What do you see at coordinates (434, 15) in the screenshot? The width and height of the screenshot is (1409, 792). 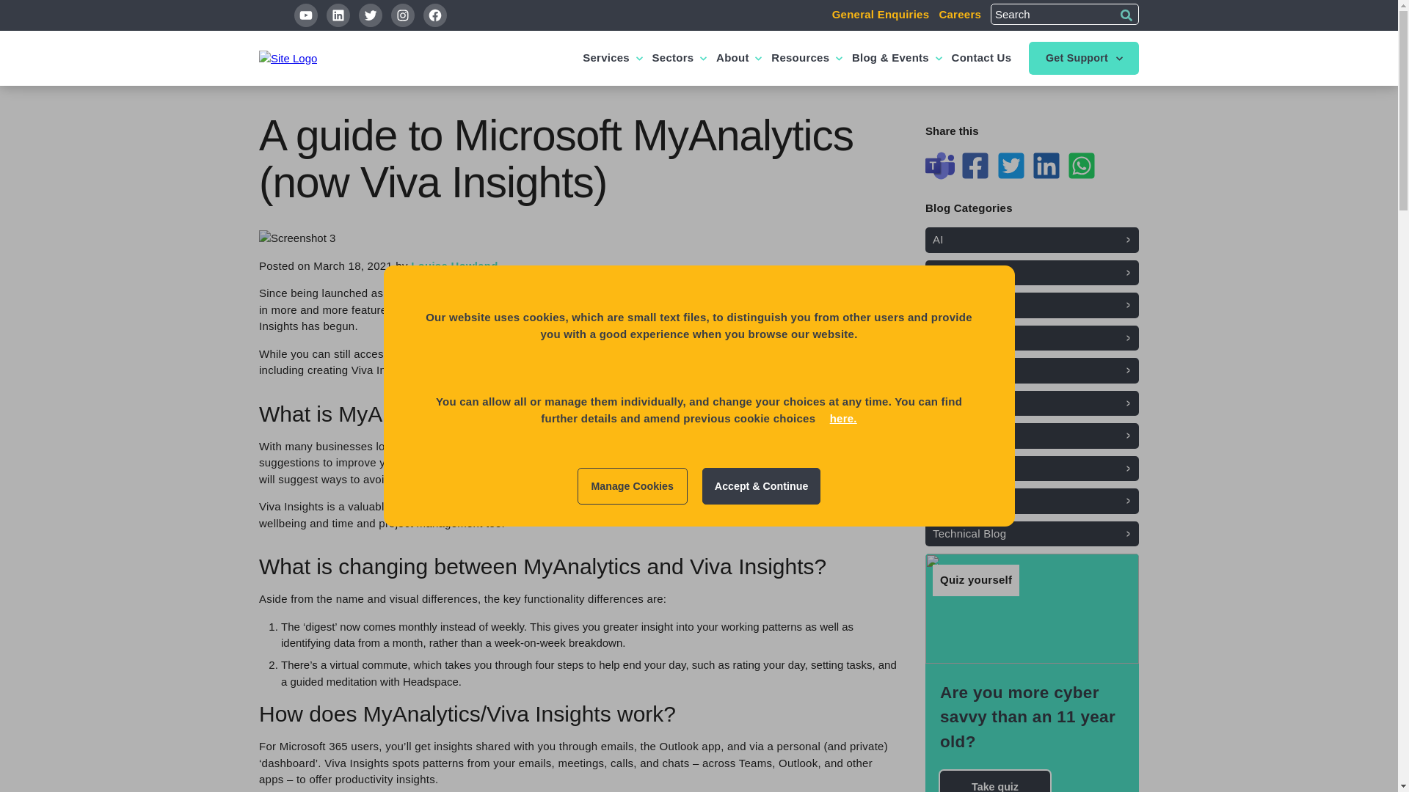 I see `Facebook` at bounding box center [434, 15].